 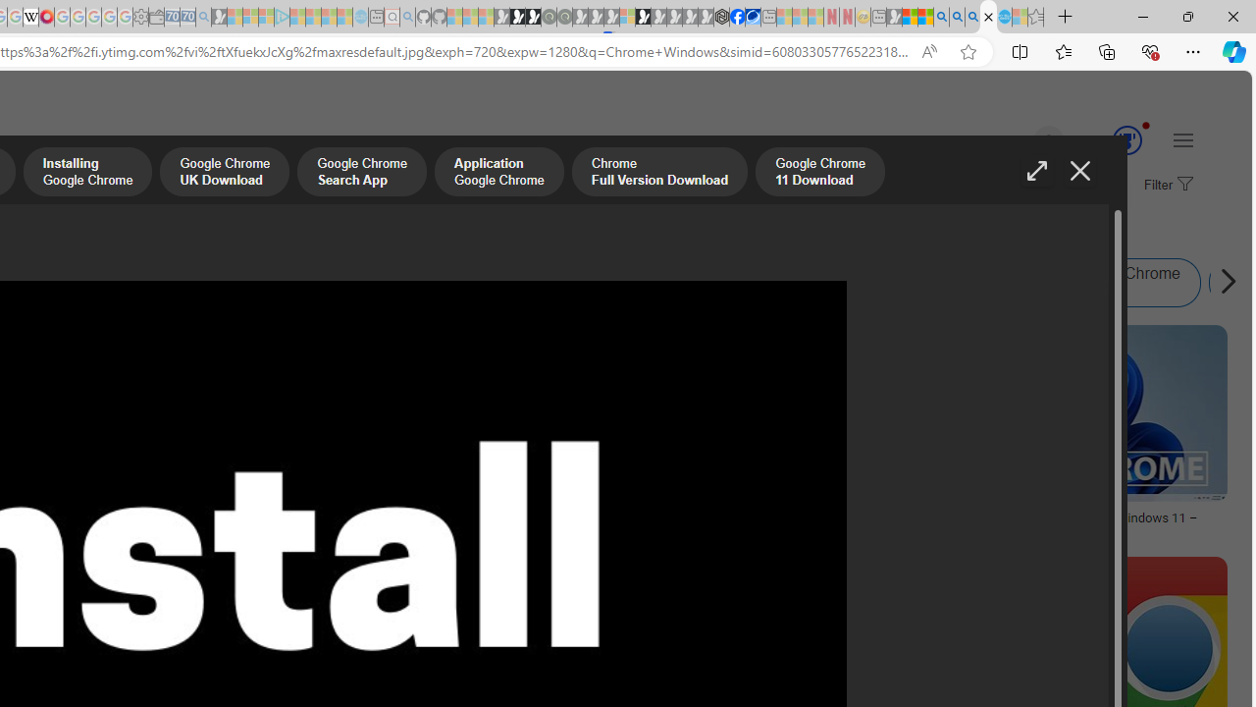 I want to click on Microsoft Start - Sleeping, so click(x=329, y=18).